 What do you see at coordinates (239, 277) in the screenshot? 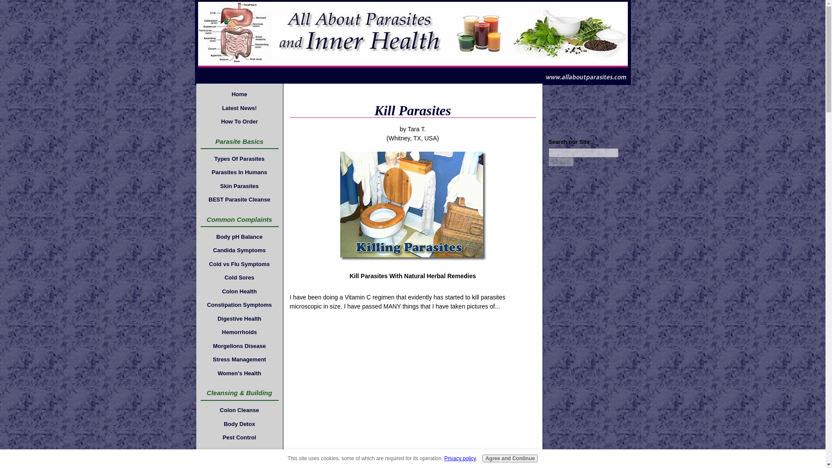
I see `Cold Sores` at bounding box center [239, 277].